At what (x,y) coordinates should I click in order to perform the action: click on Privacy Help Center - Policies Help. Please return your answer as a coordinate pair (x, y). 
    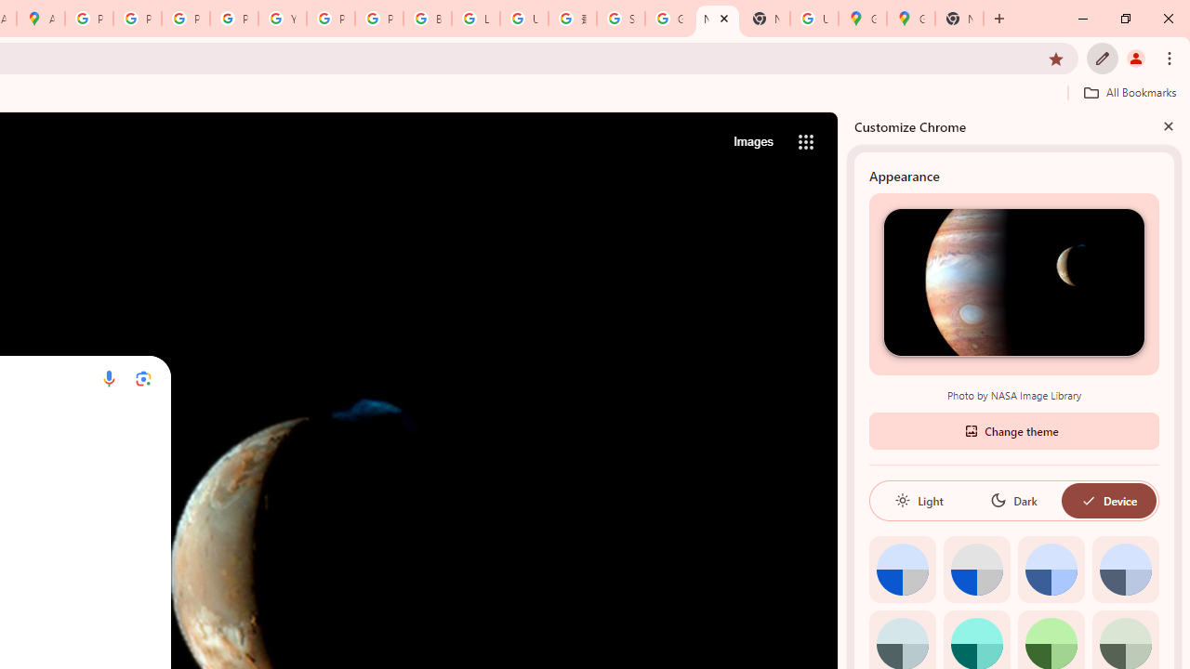
    Looking at the image, I should click on (138, 19).